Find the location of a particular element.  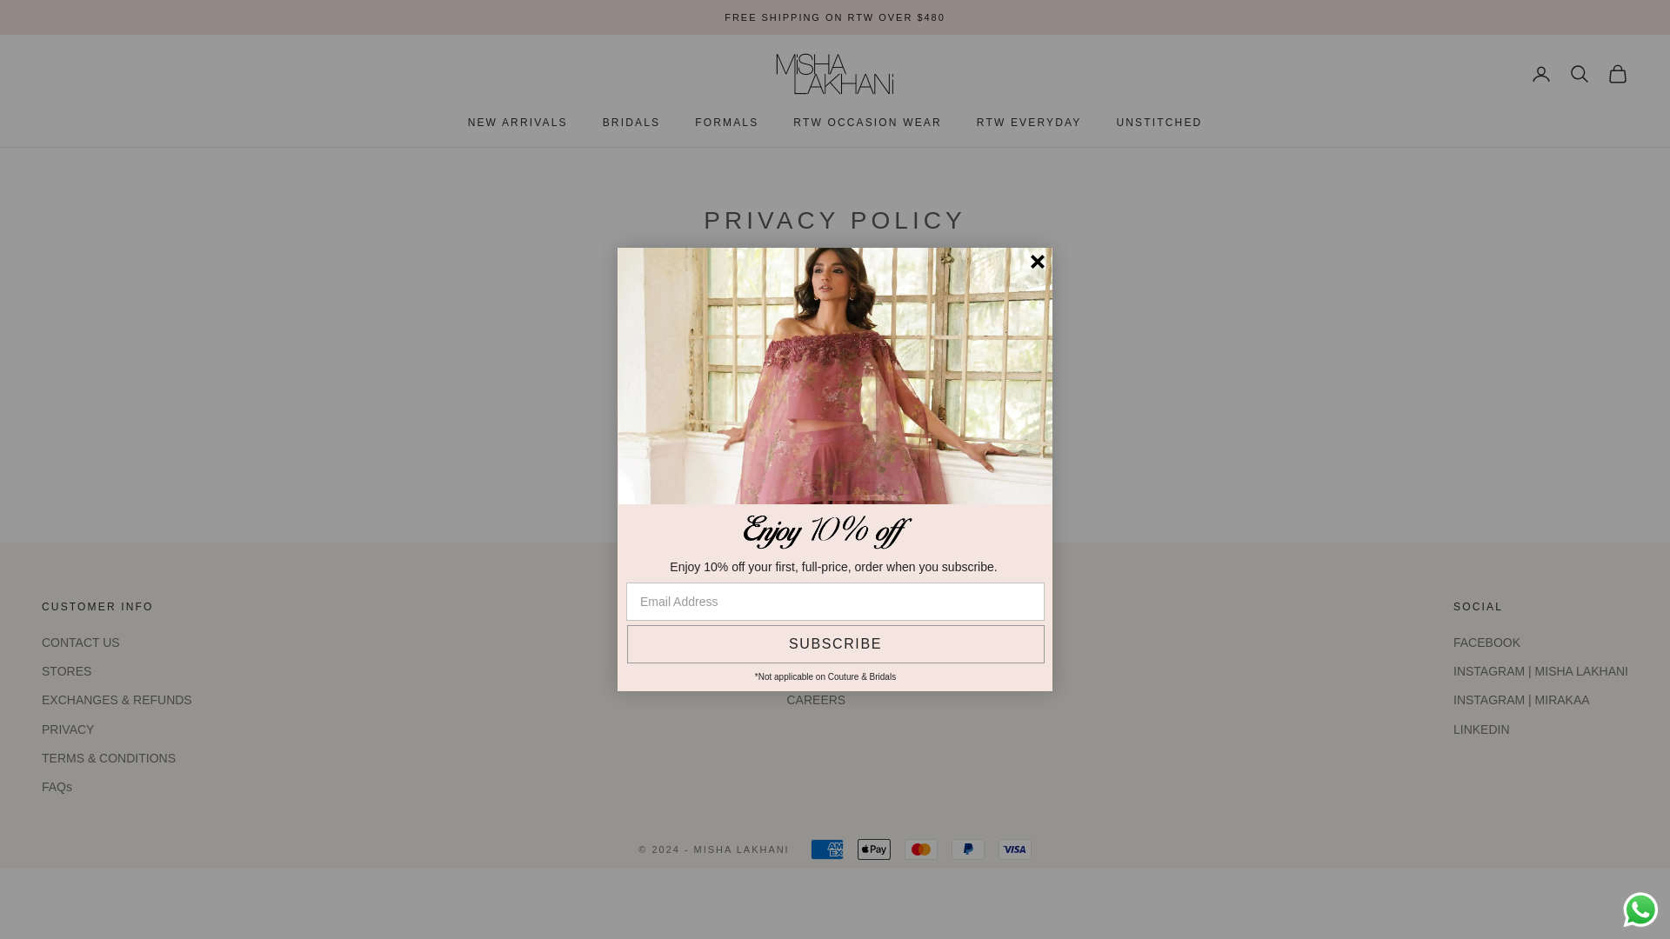

Misha Lakhani is located at coordinates (835, 74).